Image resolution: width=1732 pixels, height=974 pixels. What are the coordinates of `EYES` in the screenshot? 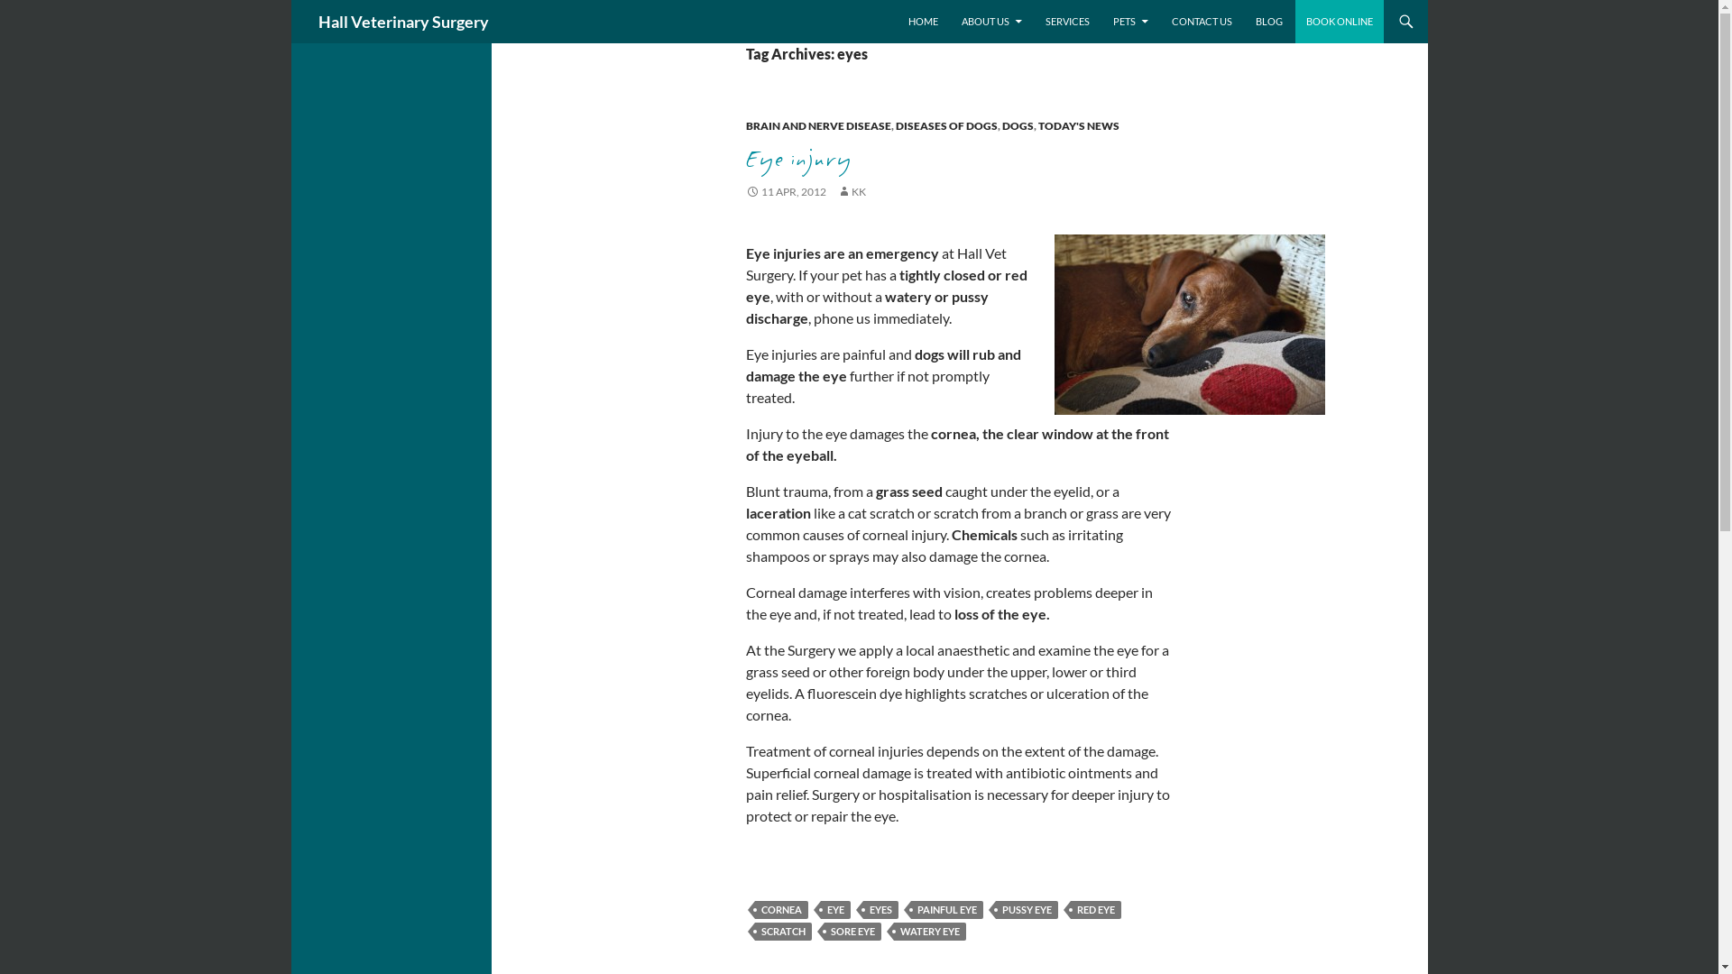 It's located at (880, 910).